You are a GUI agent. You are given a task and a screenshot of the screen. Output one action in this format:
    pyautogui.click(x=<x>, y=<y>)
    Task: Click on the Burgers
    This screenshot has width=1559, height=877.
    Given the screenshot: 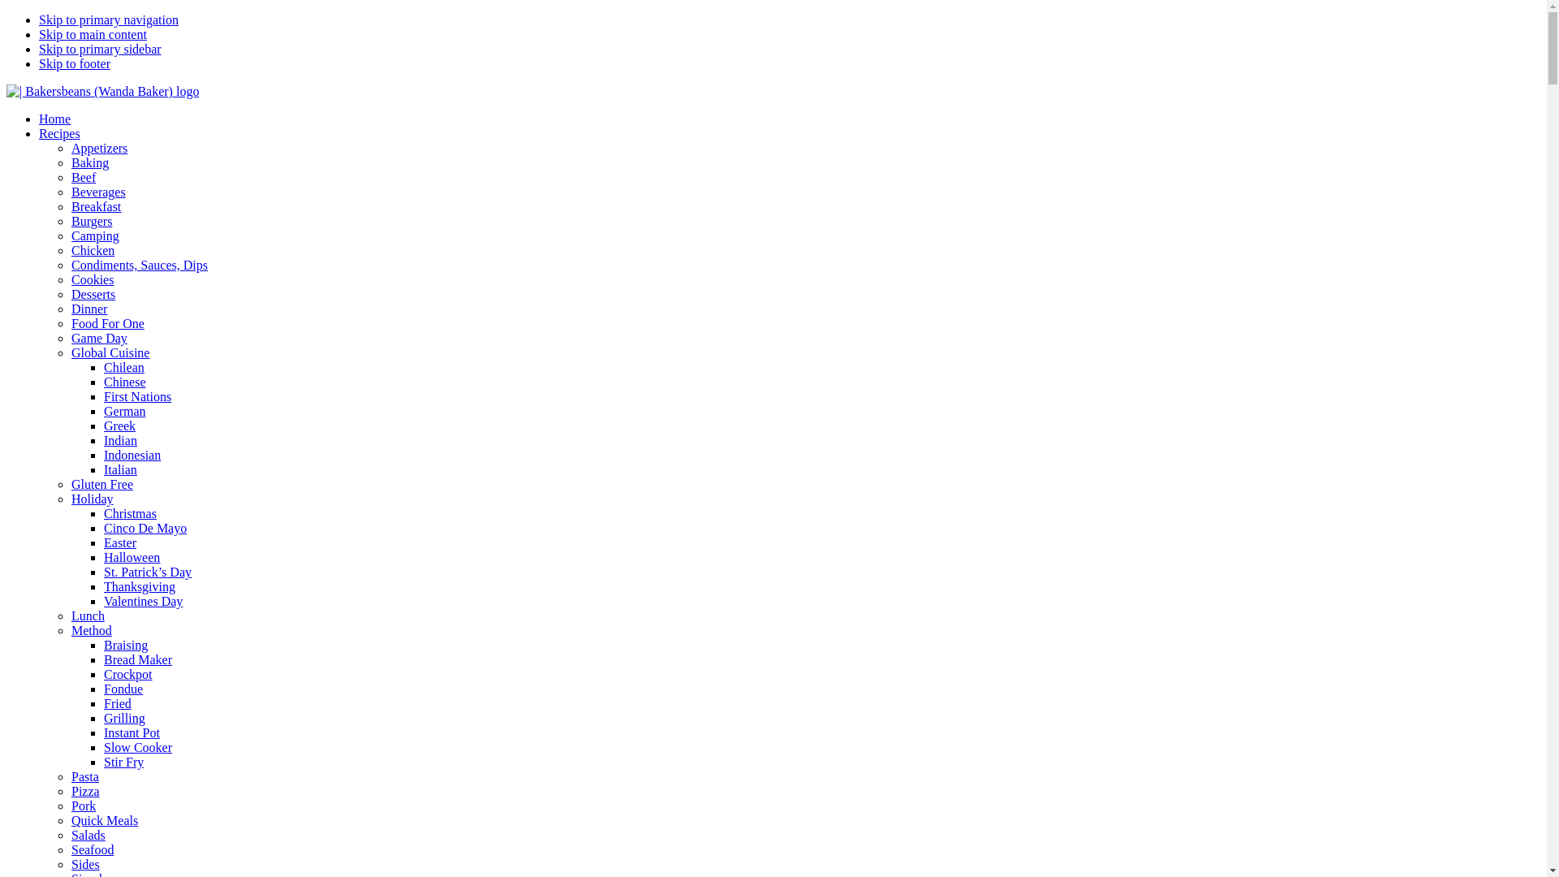 What is the action you would take?
    pyautogui.click(x=92, y=221)
    